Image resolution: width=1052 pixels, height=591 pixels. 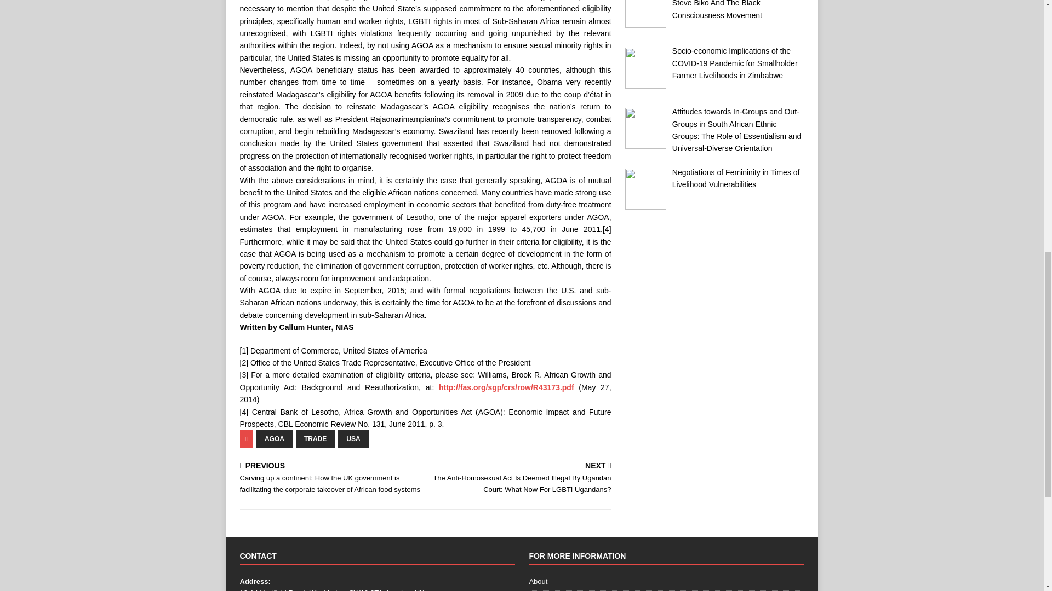 I want to click on TRADE, so click(x=315, y=439).